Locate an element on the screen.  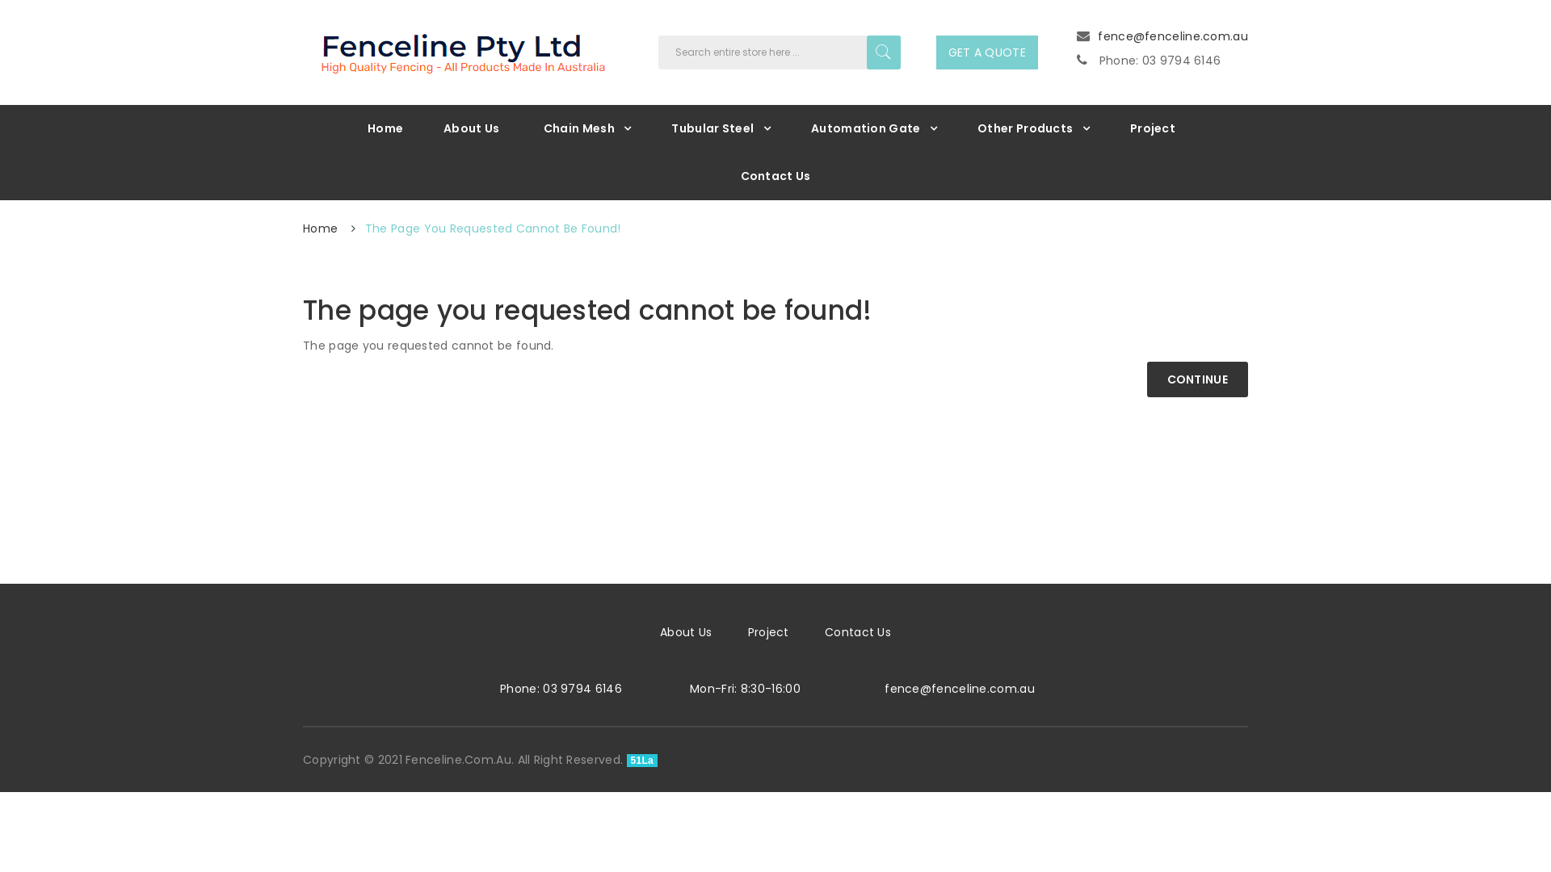
Project is located at coordinates (769, 632).